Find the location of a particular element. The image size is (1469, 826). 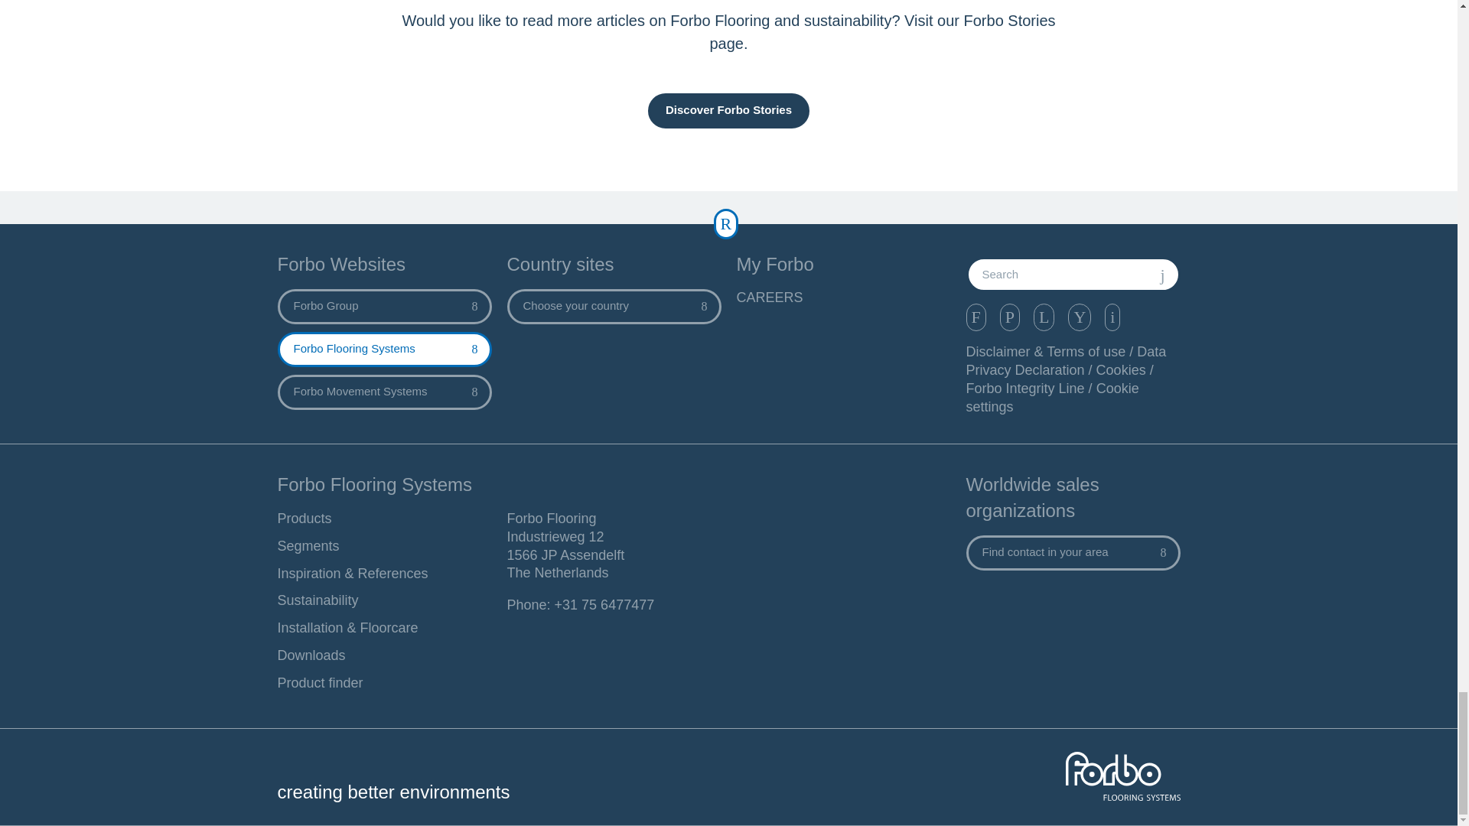

Choose your country is located at coordinates (614, 307).